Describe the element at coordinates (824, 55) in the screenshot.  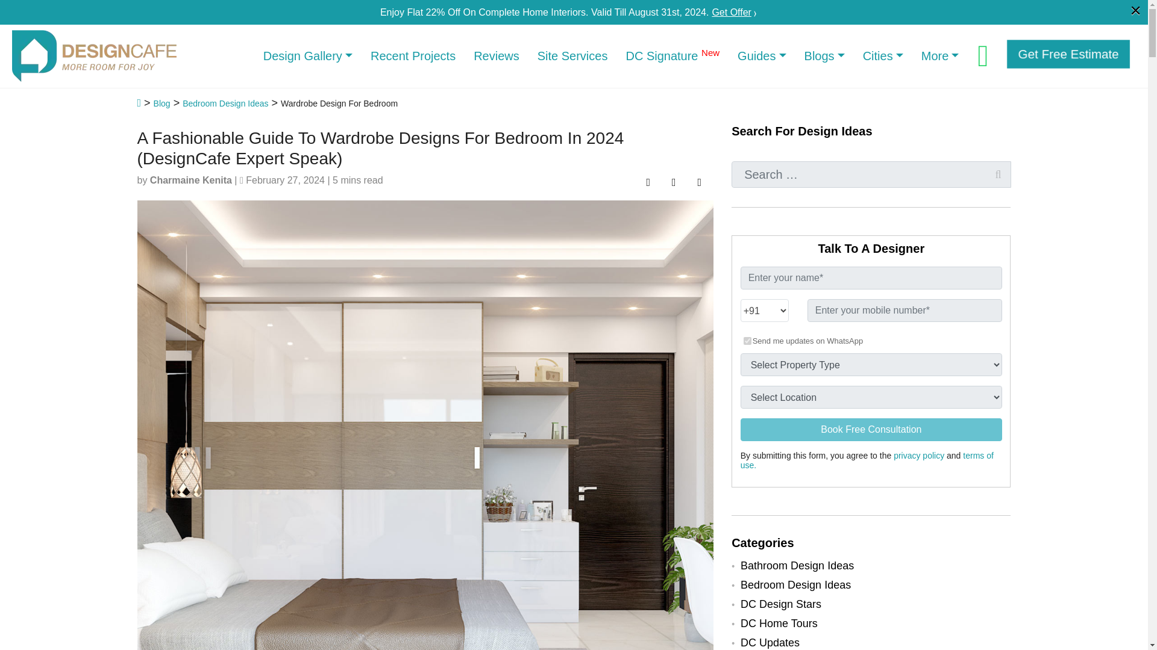
I see `Blogs` at that location.